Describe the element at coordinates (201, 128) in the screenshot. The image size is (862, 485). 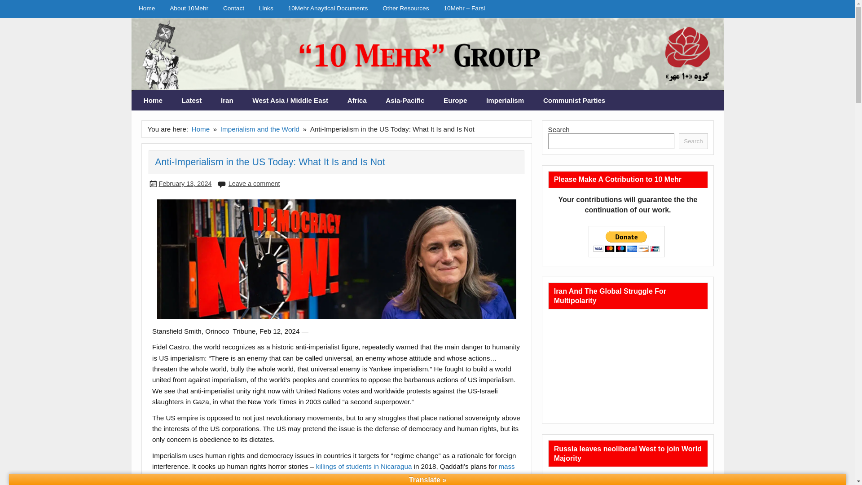
I see `Home` at that location.